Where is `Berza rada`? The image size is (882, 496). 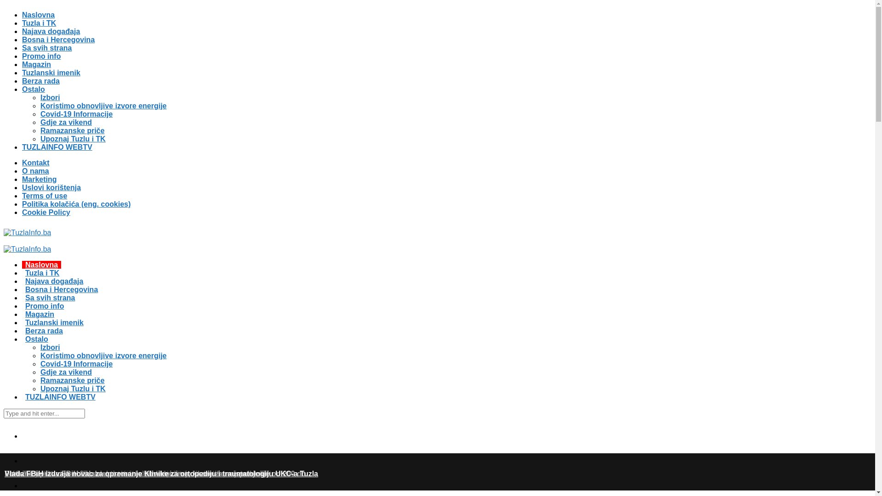
Berza rada is located at coordinates (44, 331).